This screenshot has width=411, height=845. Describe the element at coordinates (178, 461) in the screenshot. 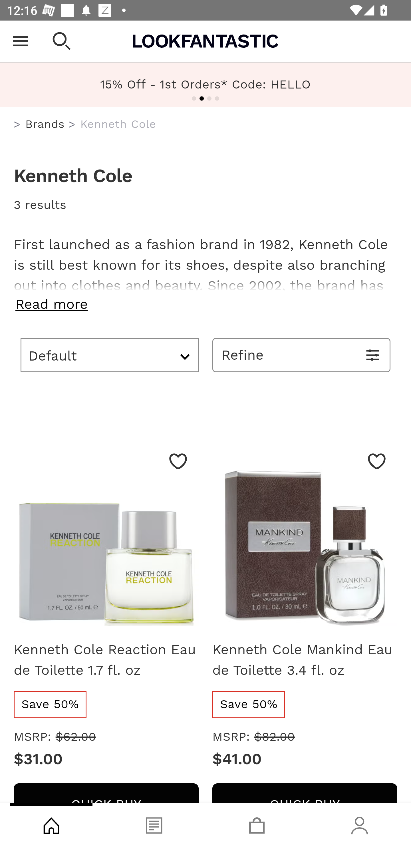

I see `Save to Wishlist` at that location.